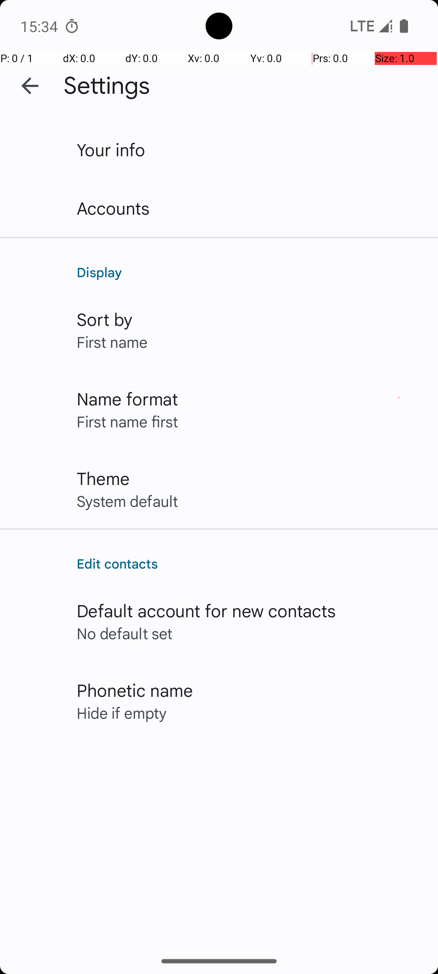 This screenshot has height=974, width=438. I want to click on Edit contacts, so click(249, 563).